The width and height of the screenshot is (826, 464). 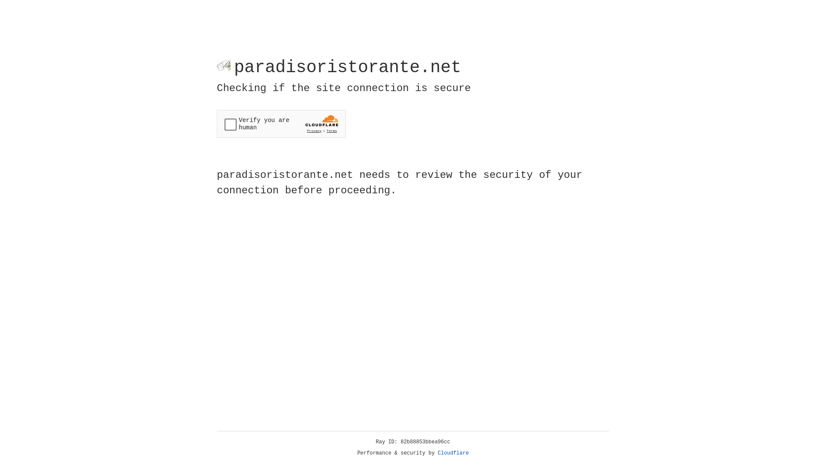 What do you see at coordinates (453, 453) in the screenshot?
I see `Cloudflare` at bounding box center [453, 453].